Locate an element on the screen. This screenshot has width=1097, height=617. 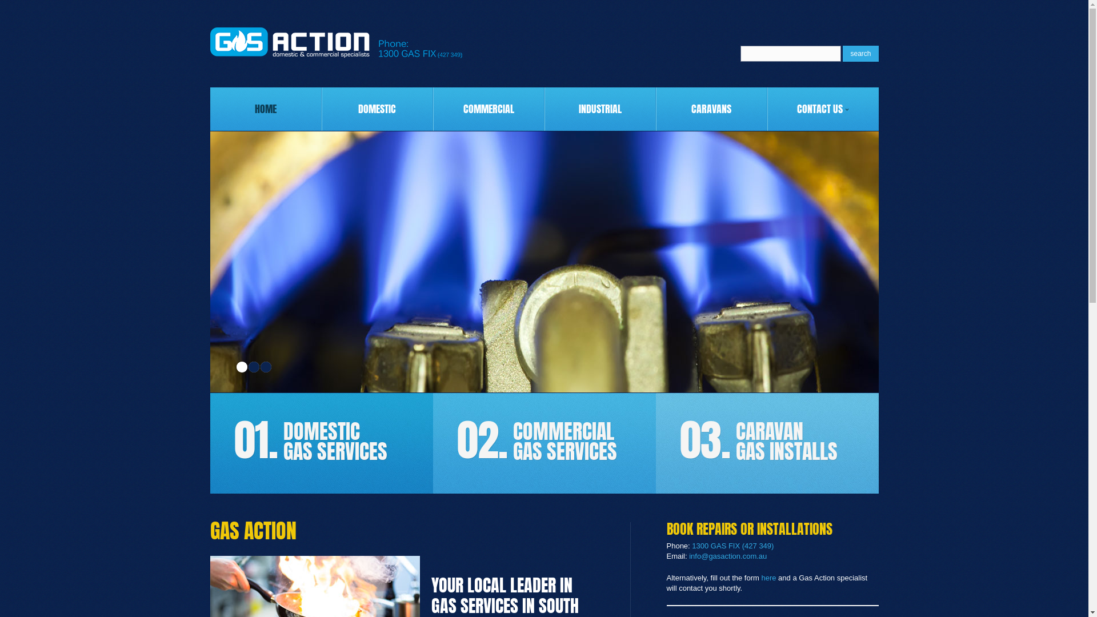
1300 GAS FIX (427 349) is located at coordinates (732, 546).